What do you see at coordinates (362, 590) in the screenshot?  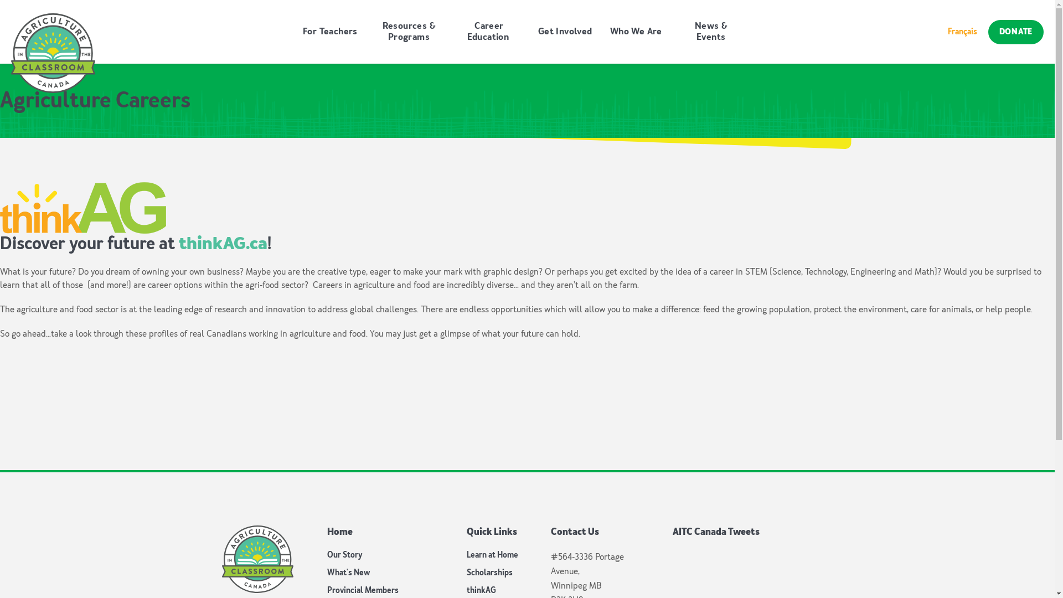 I see `Provincial Members` at bounding box center [362, 590].